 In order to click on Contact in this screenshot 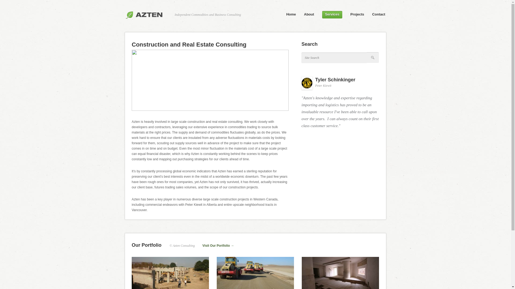, I will do `click(379, 14)`.